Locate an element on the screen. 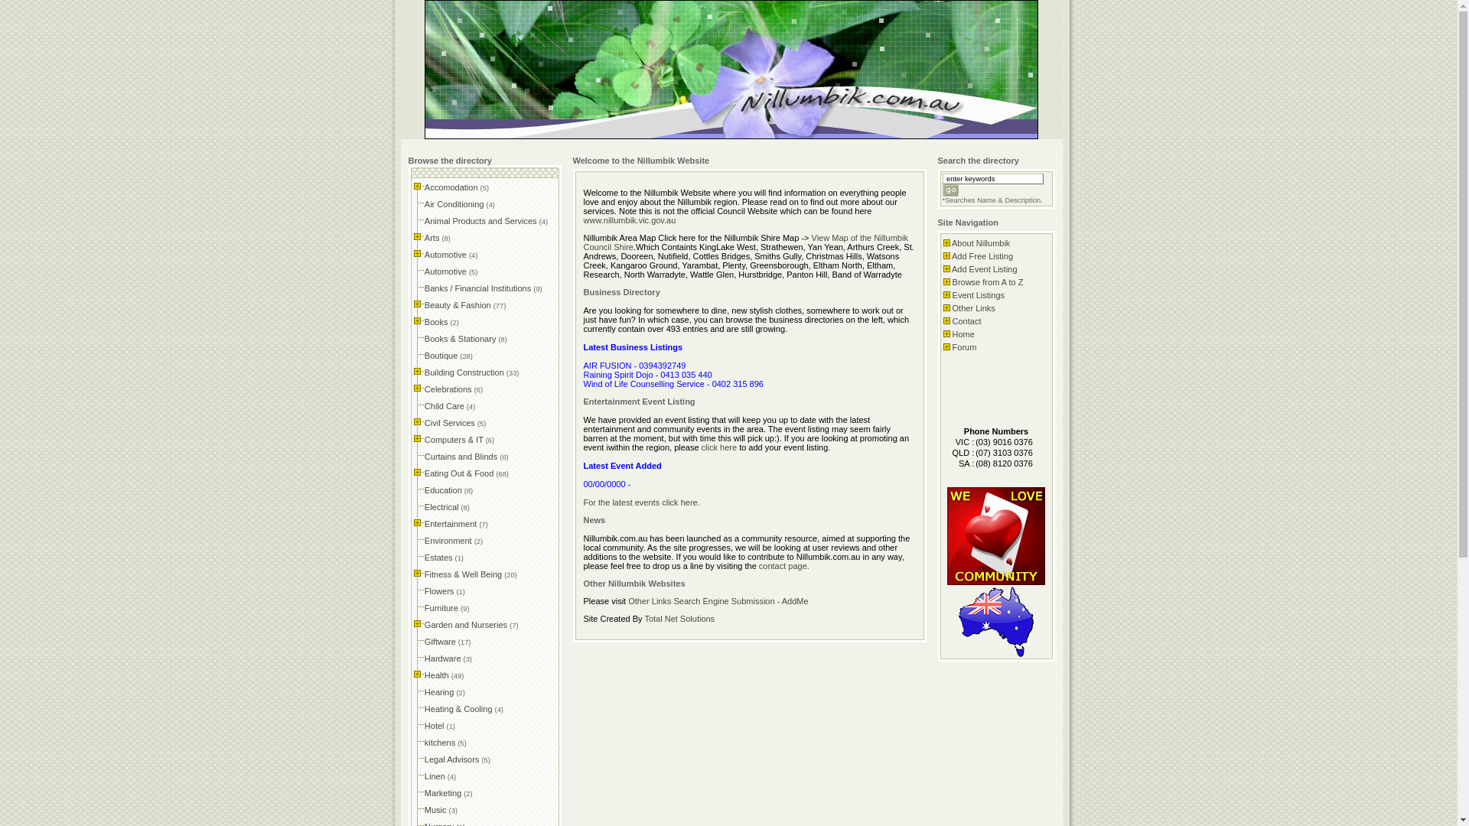 The image size is (1469, 826). Building Construction is located at coordinates (465, 372).